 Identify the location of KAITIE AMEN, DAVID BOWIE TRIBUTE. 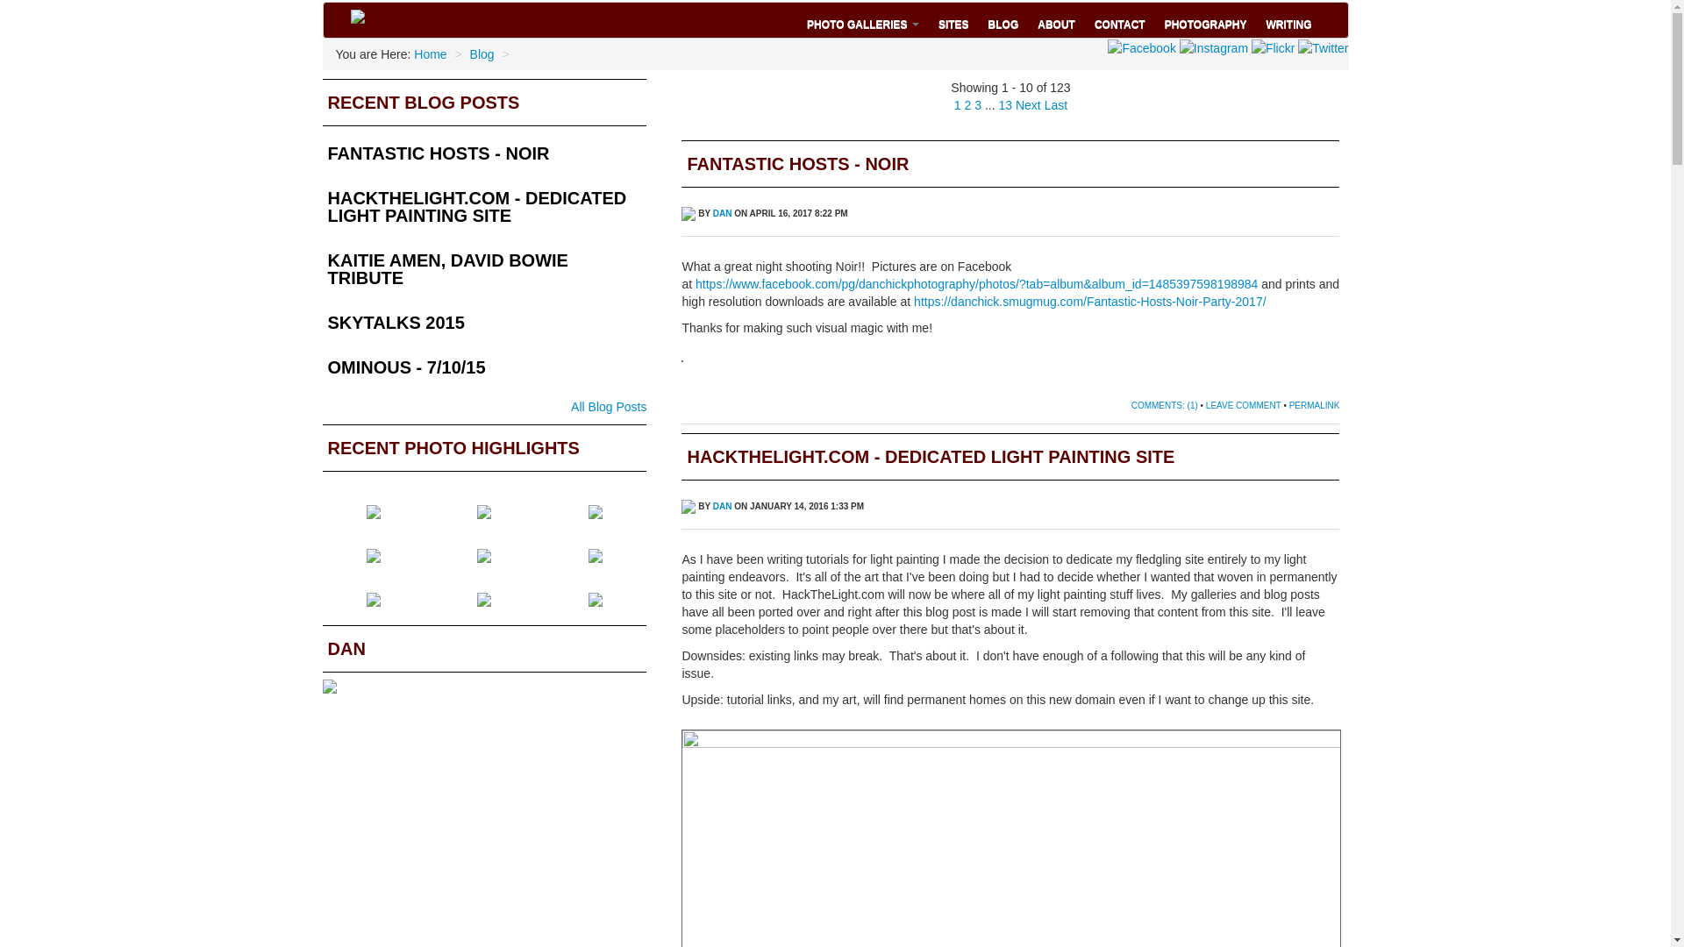
(484, 274).